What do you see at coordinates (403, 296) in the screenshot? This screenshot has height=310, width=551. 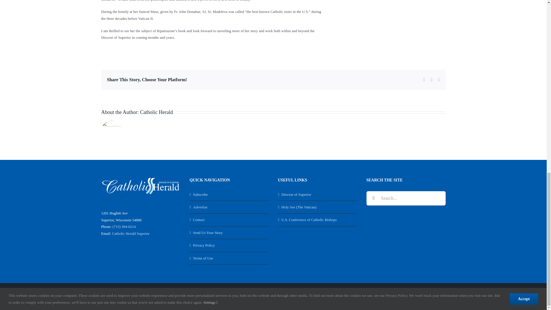 I see `Facebook` at bounding box center [403, 296].